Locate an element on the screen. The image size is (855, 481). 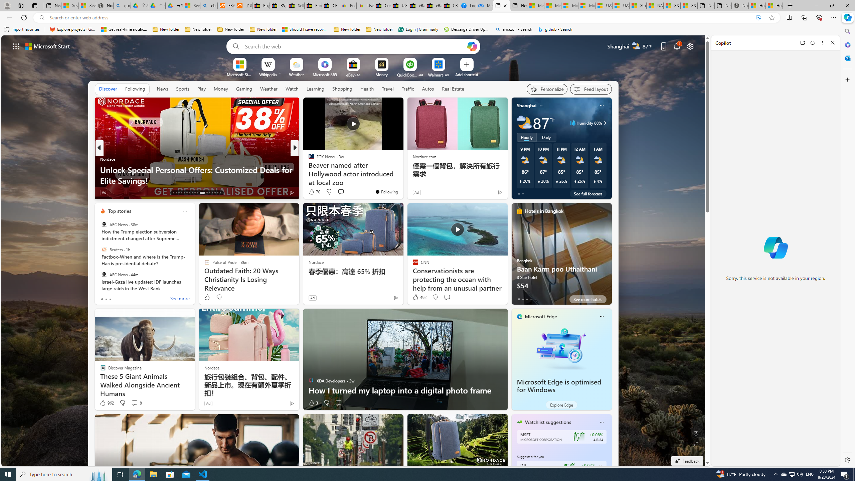
Search icon is located at coordinates (41, 18).